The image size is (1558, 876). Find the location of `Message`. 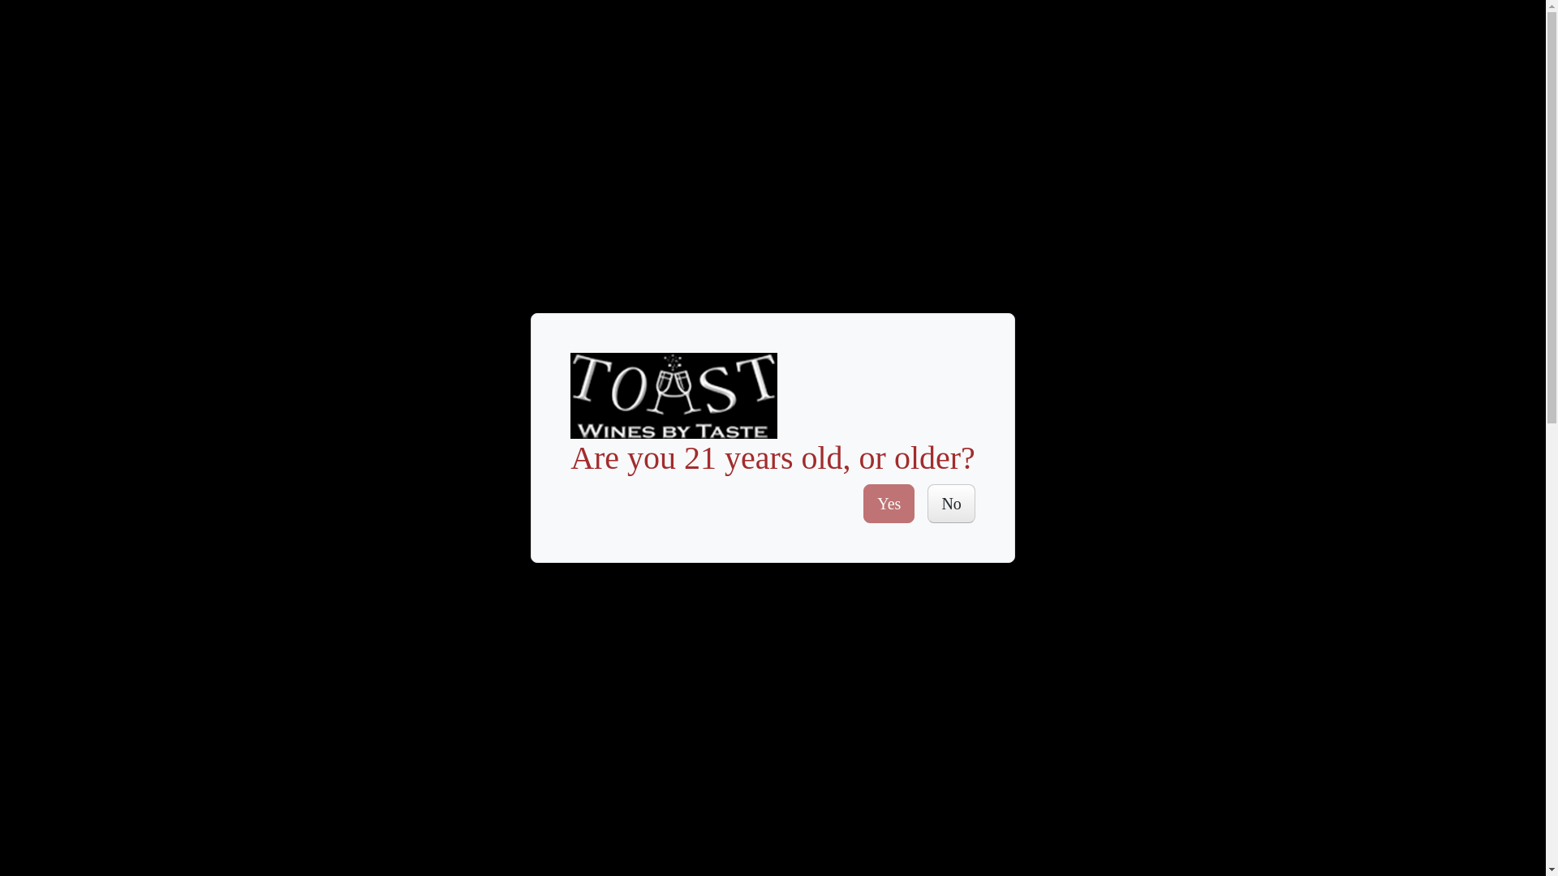

Message is located at coordinates (1287, 500).